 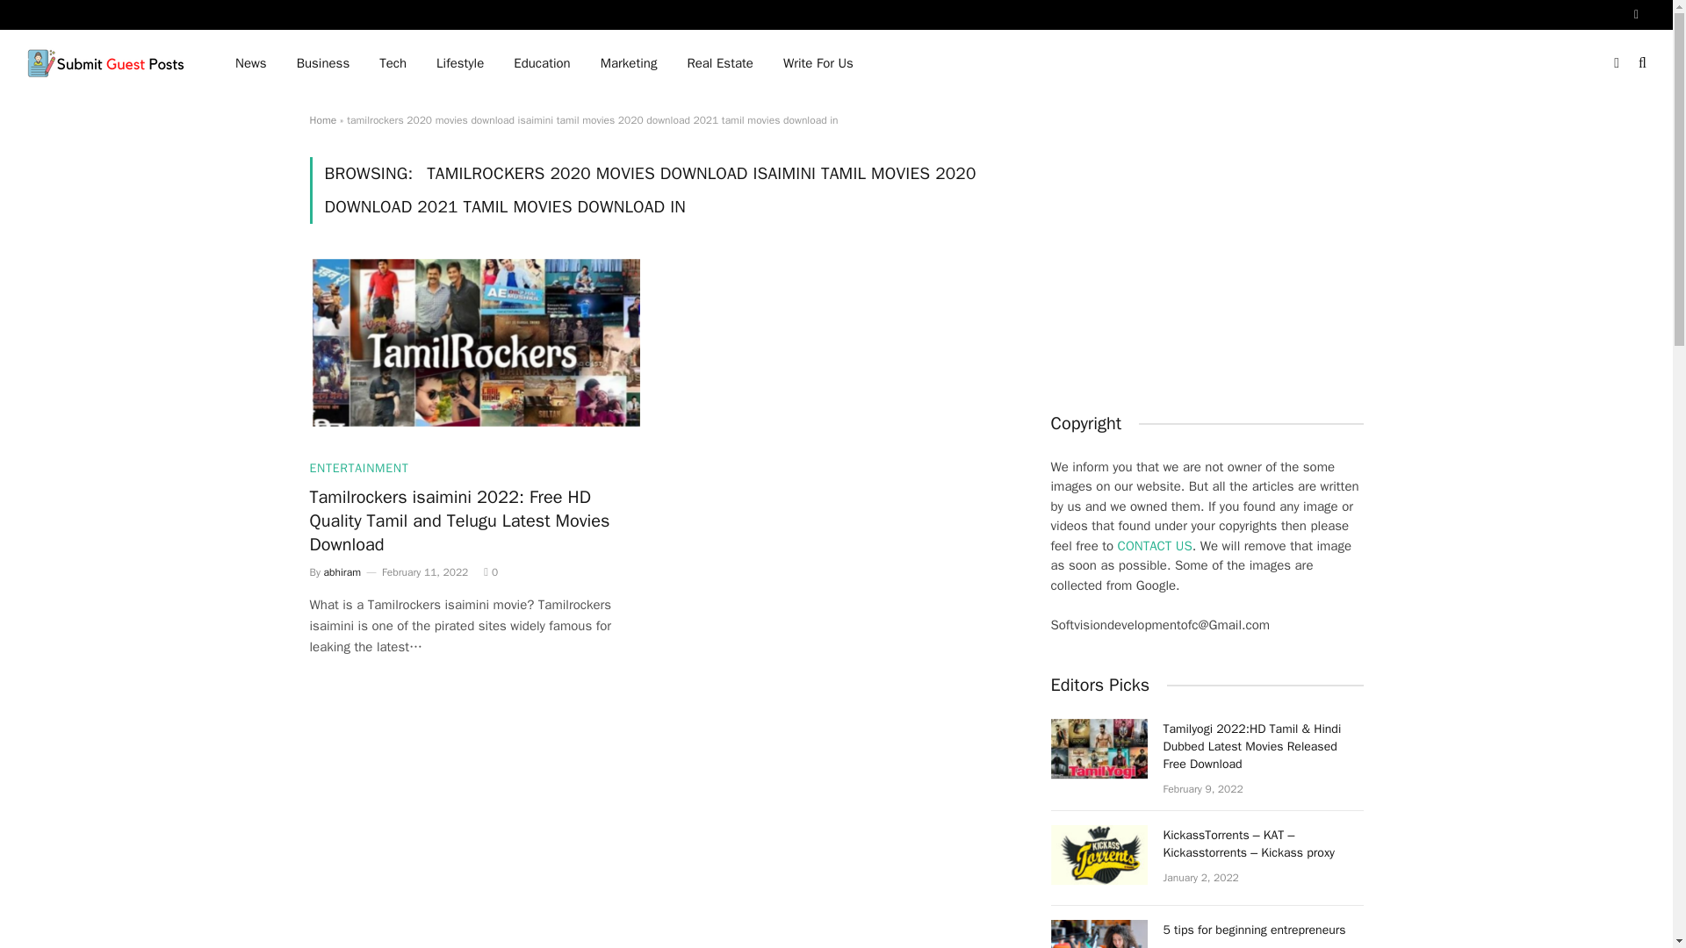 I want to click on Marketing, so click(x=629, y=63).